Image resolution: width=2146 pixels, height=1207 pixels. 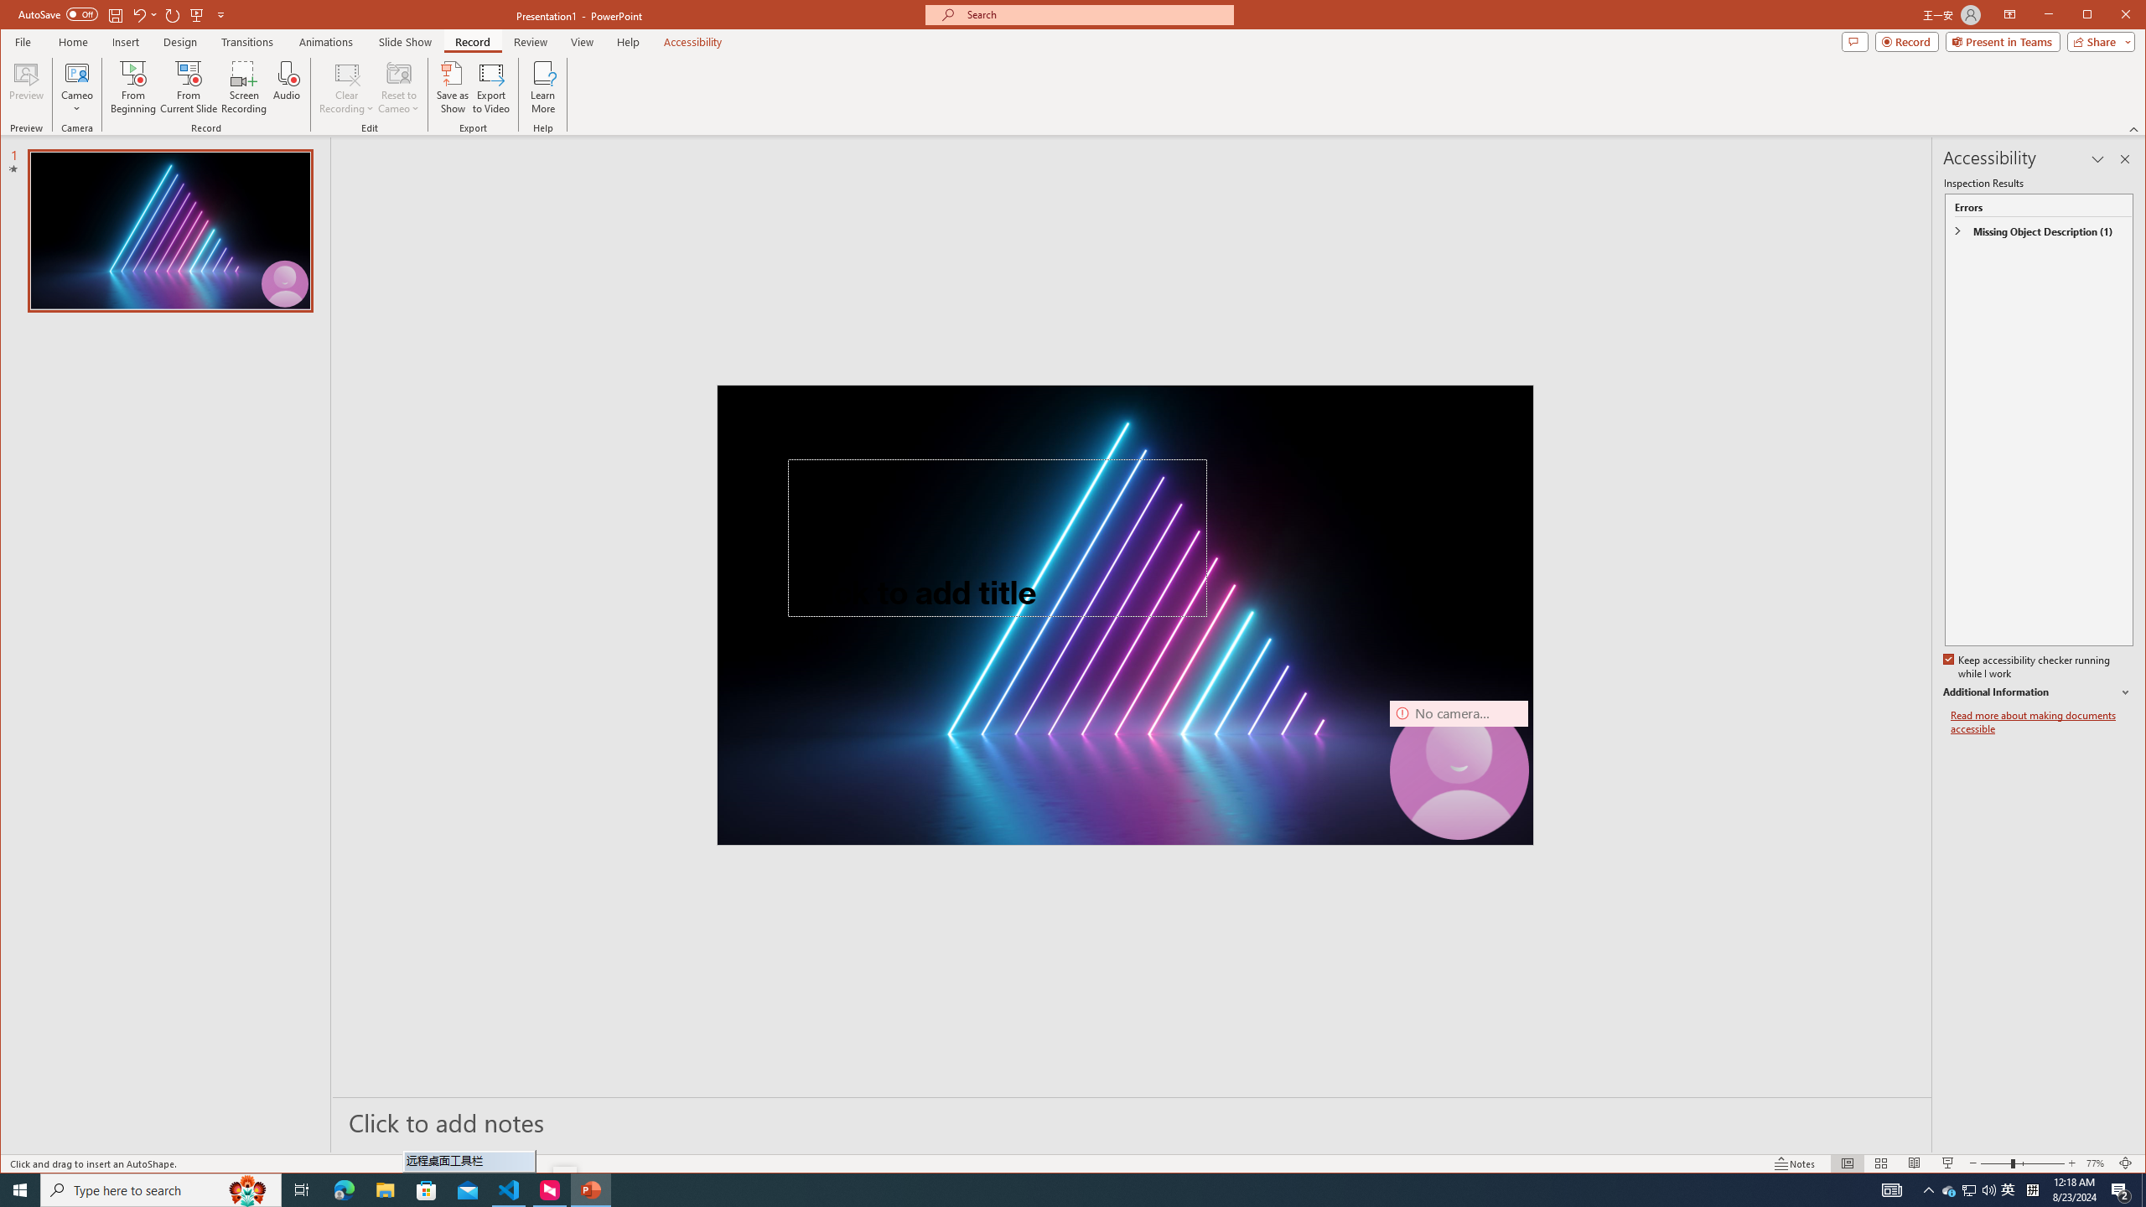 What do you see at coordinates (27, 87) in the screenshot?
I see `Preview` at bounding box center [27, 87].